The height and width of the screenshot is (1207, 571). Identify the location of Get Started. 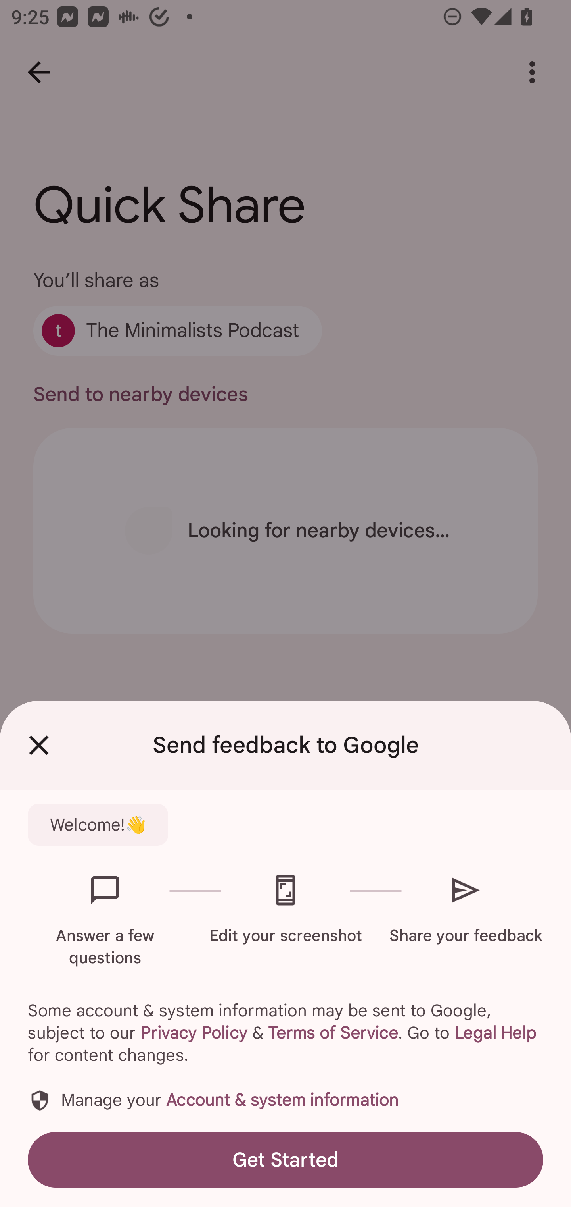
(285, 1159).